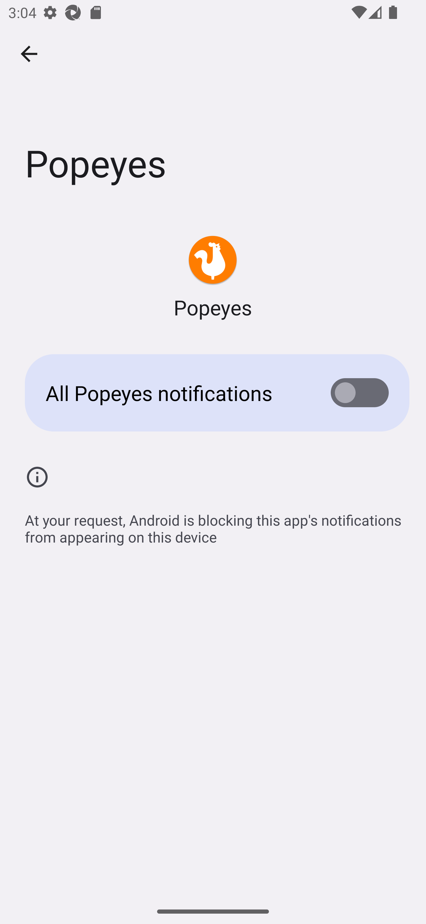  Describe the element at coordinates (213, 393) in the screenshot. I see `All Popeyes notifications` at that location.